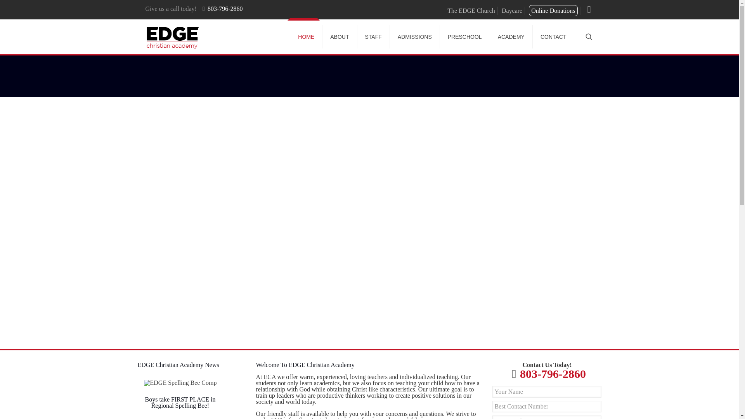 The height and width of the screenshot is (419, 745). I want to click on Edge Christian Academy, so click(172, 36).